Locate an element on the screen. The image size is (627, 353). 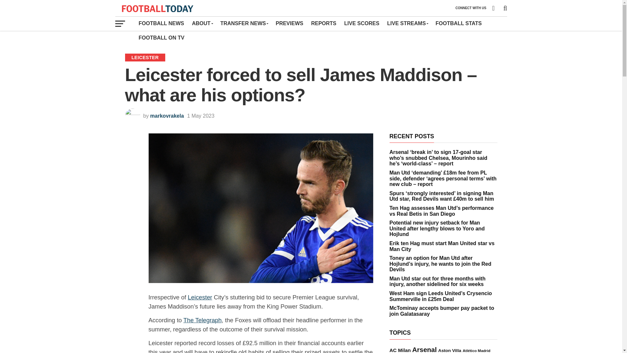
Posts by markovrakela is located at coordinates (167, 116).